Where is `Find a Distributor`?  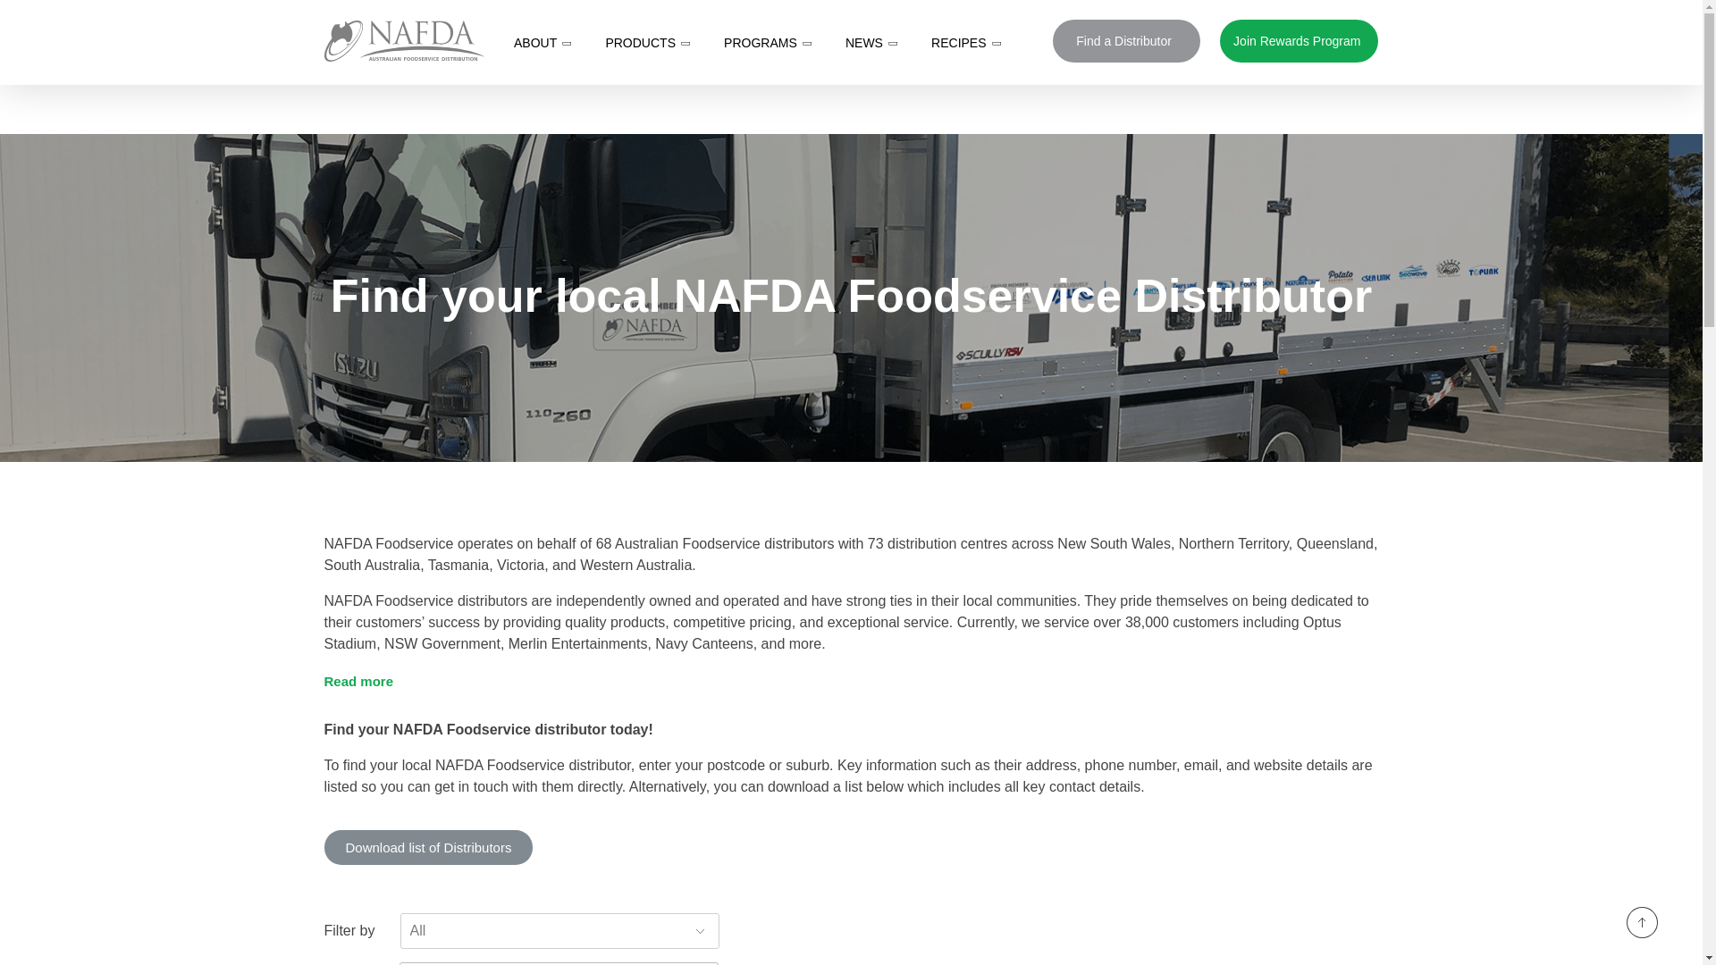
Find a Distributor is located at coordinates (1126, 41).